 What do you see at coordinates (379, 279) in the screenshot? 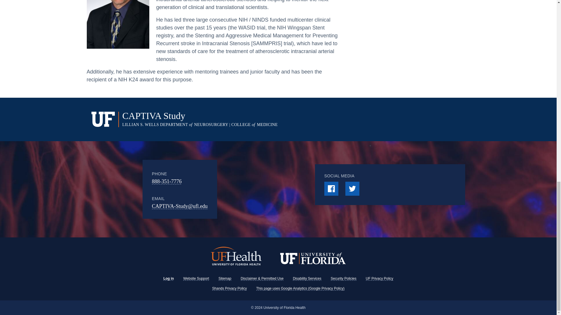
I see `UF Privacy Policy` at bounding box center [379, 279].